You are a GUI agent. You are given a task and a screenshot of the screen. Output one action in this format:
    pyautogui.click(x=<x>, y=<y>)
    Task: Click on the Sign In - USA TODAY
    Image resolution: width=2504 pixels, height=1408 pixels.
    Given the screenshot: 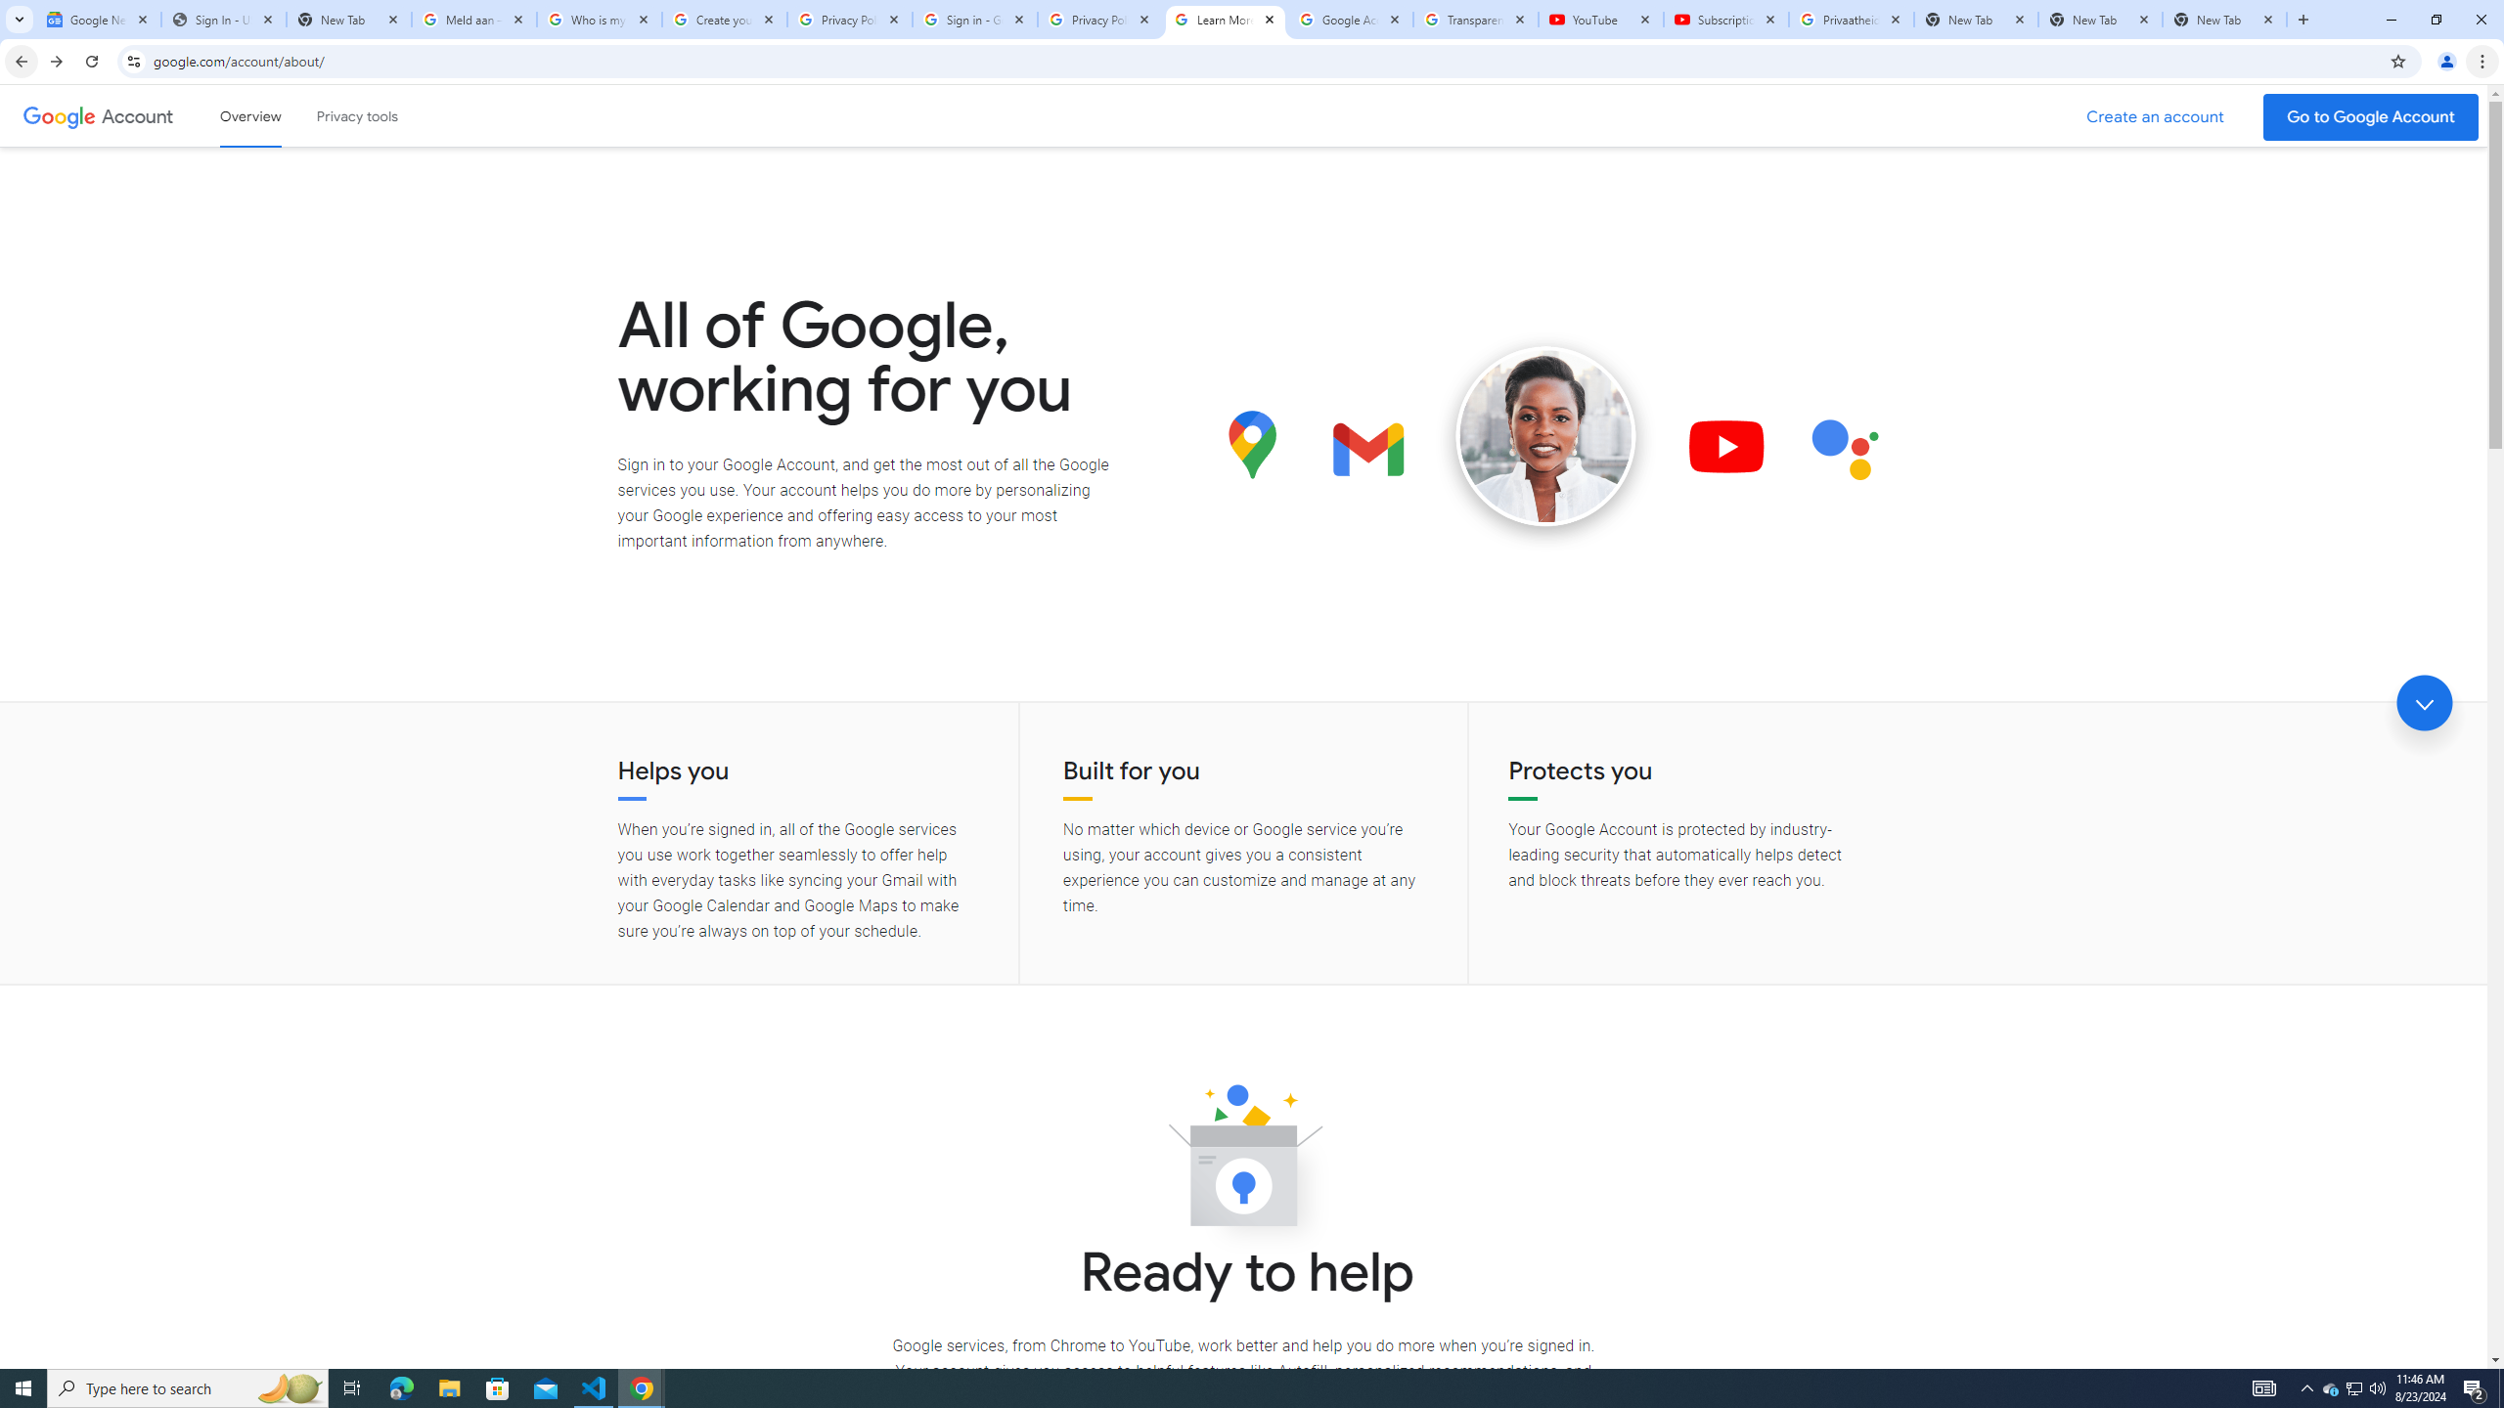 What is the action you would take?
    pyautogui.click(x=224, y=20)
    